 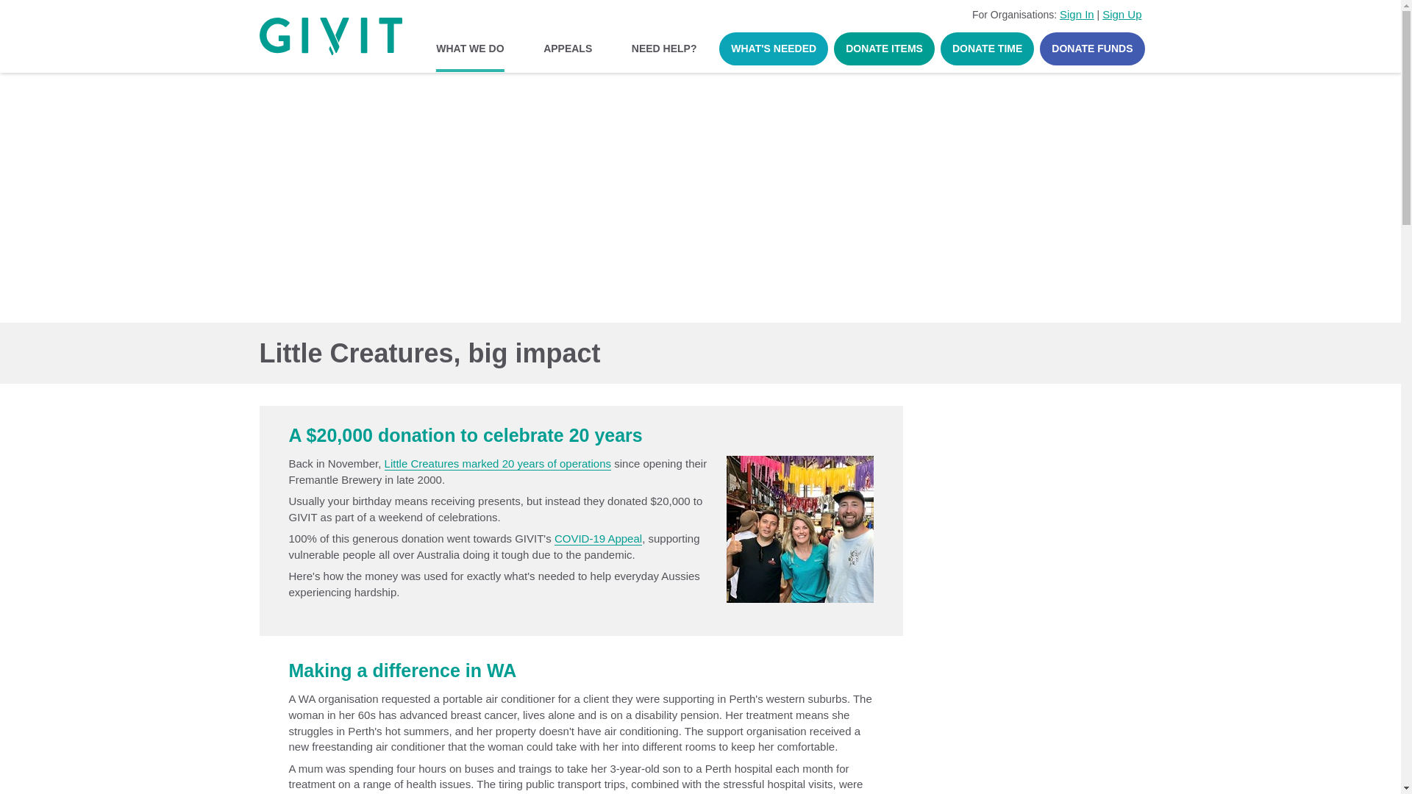 What do you see at coordinates (1091, 49) in the screenshot?
I see `DONATE FUNDS` at bounding box center [1091, 49].